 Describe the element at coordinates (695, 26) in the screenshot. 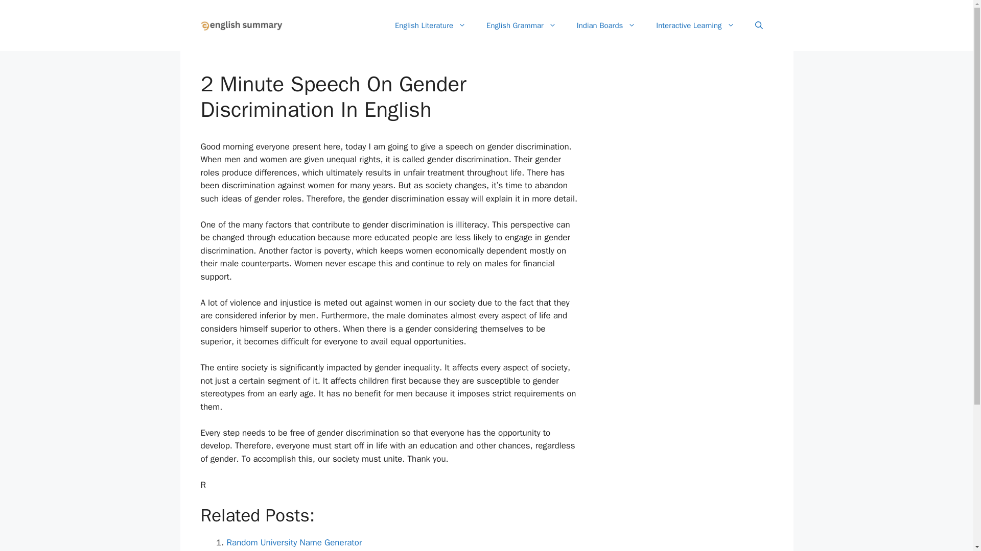

I see `Interactive Learning` at that location.